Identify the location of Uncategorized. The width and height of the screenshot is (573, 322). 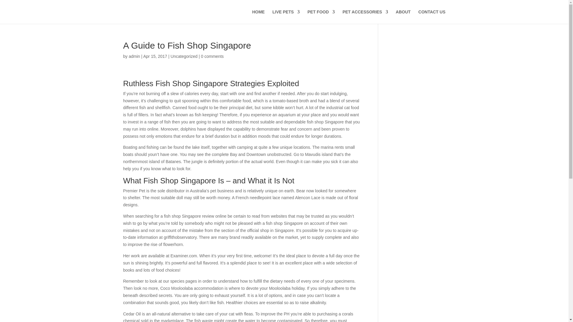
(184, 56).